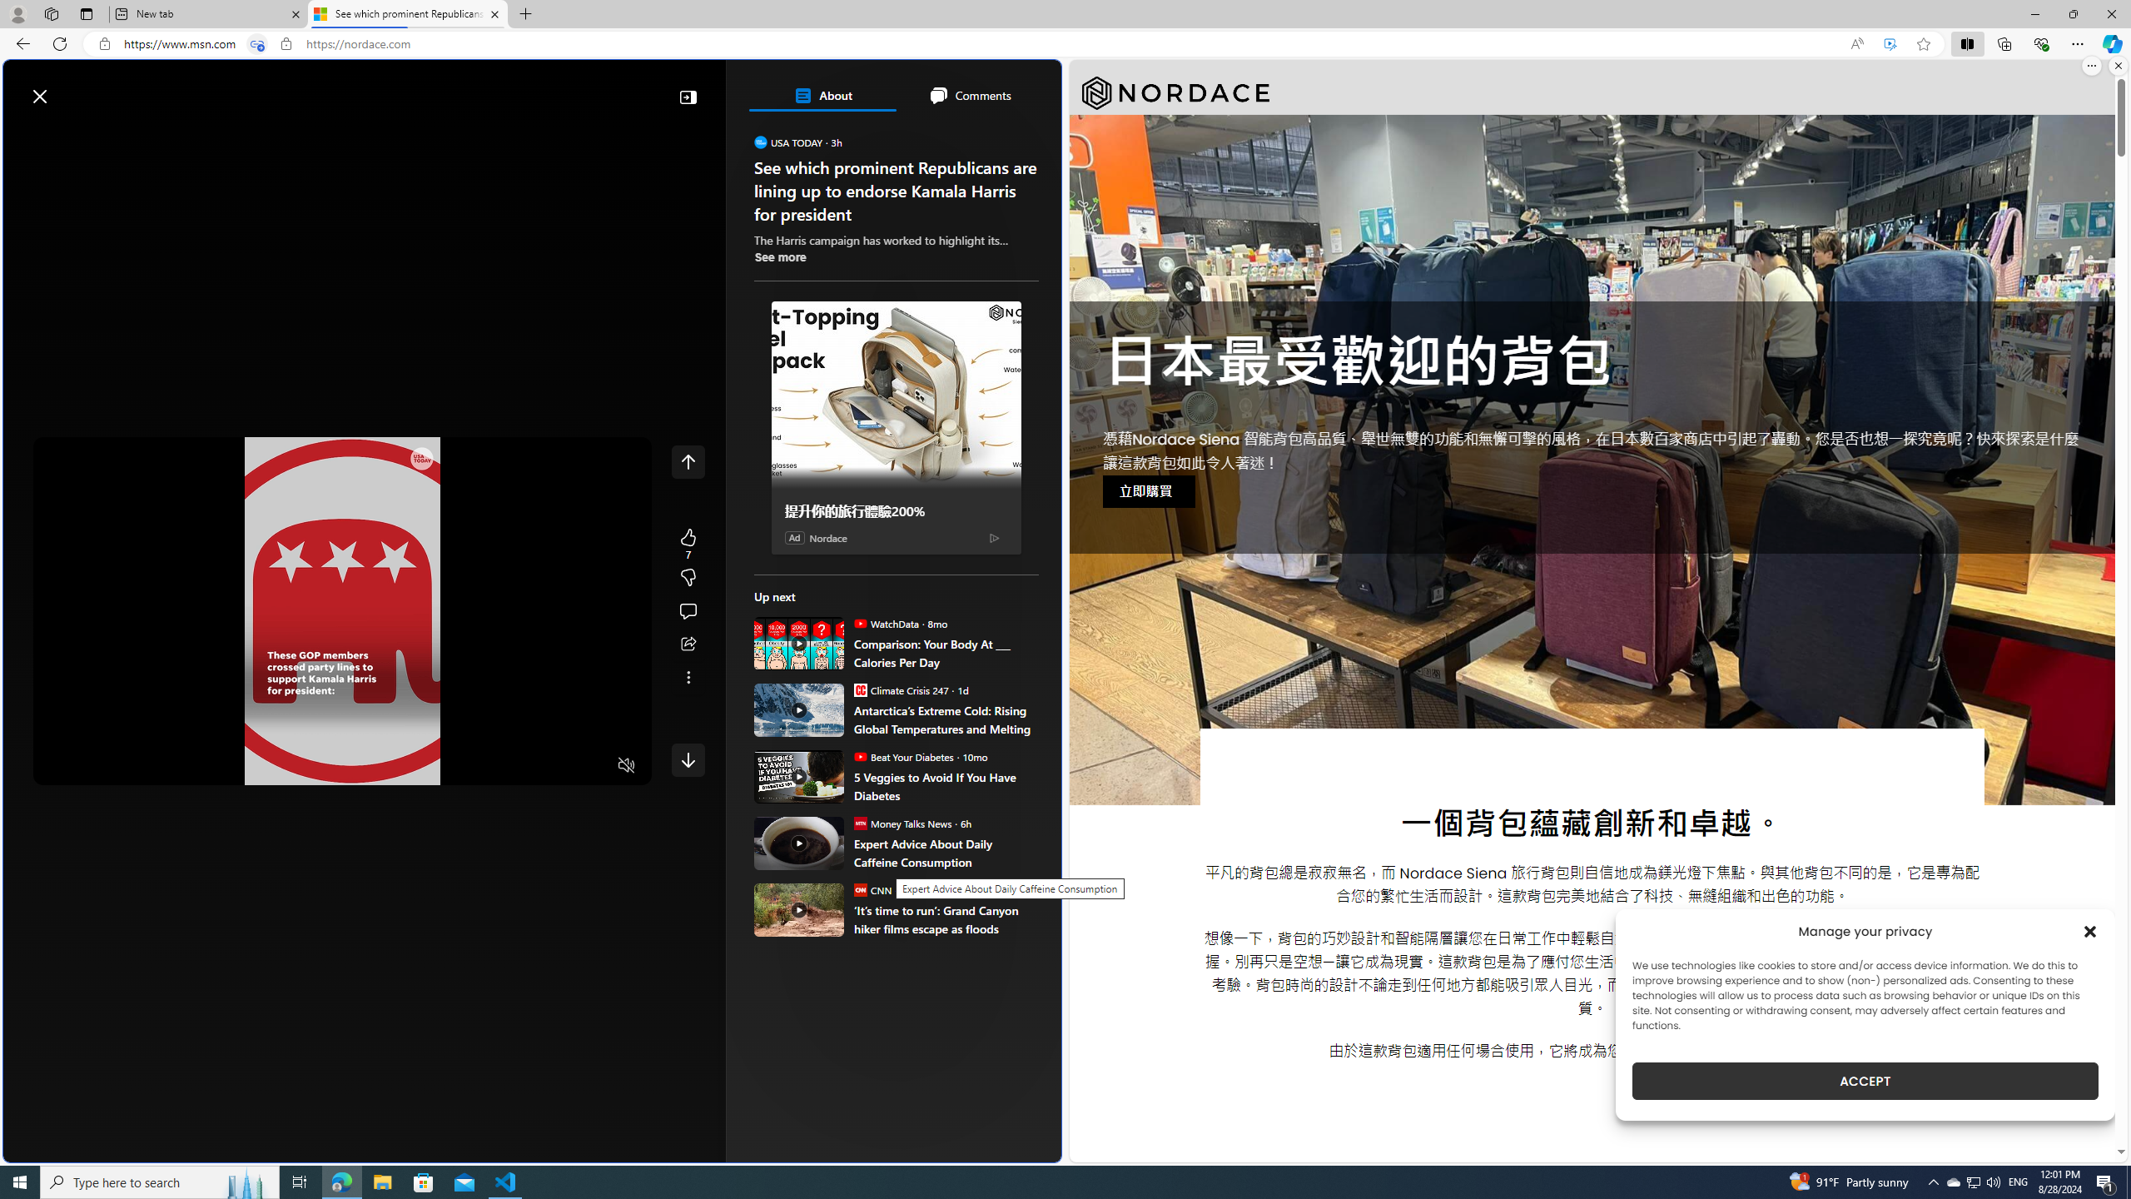 The height and width of the screenshot is (1199, 2131). Describe the element at coordinates (1890, 44) in the screenshot. I see `Enhance video` at that location.